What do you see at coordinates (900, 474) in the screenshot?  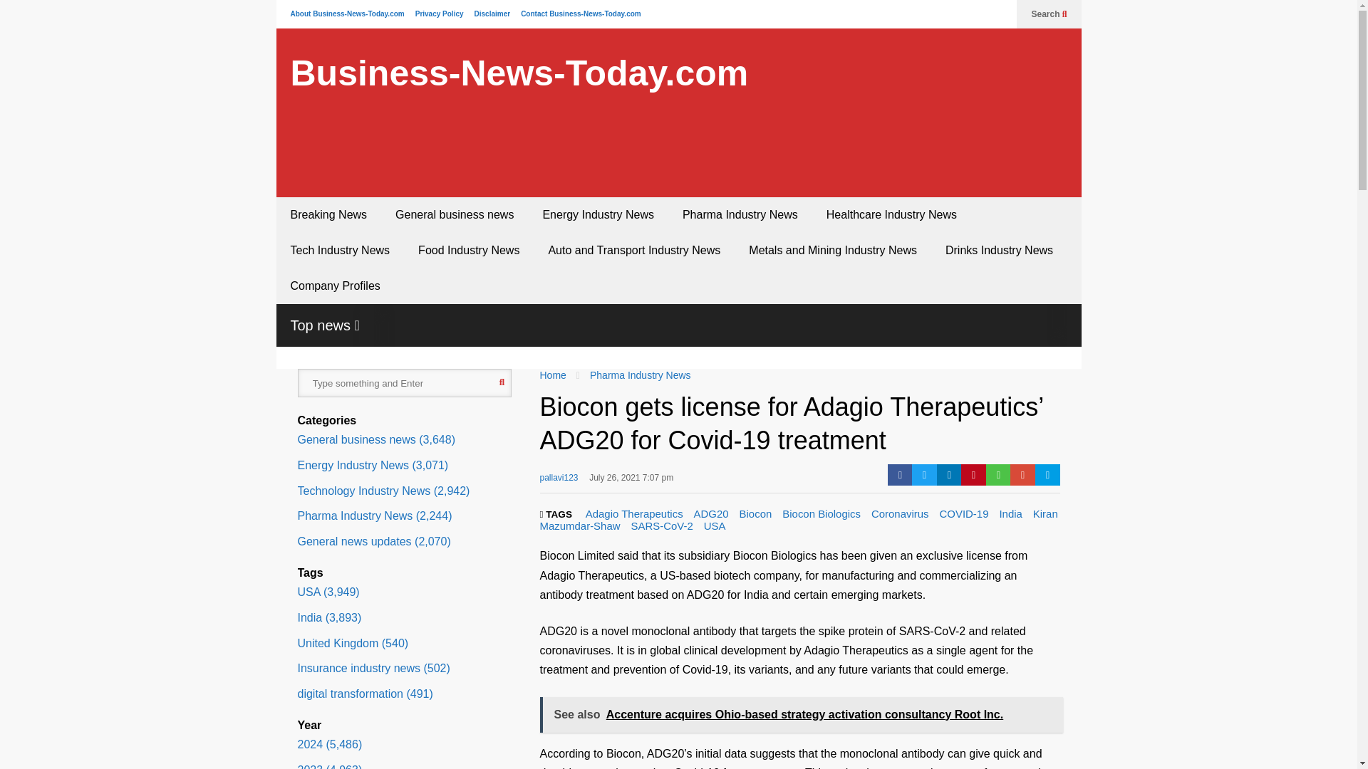 I see `Facebook` at bounding box center [900, 474].